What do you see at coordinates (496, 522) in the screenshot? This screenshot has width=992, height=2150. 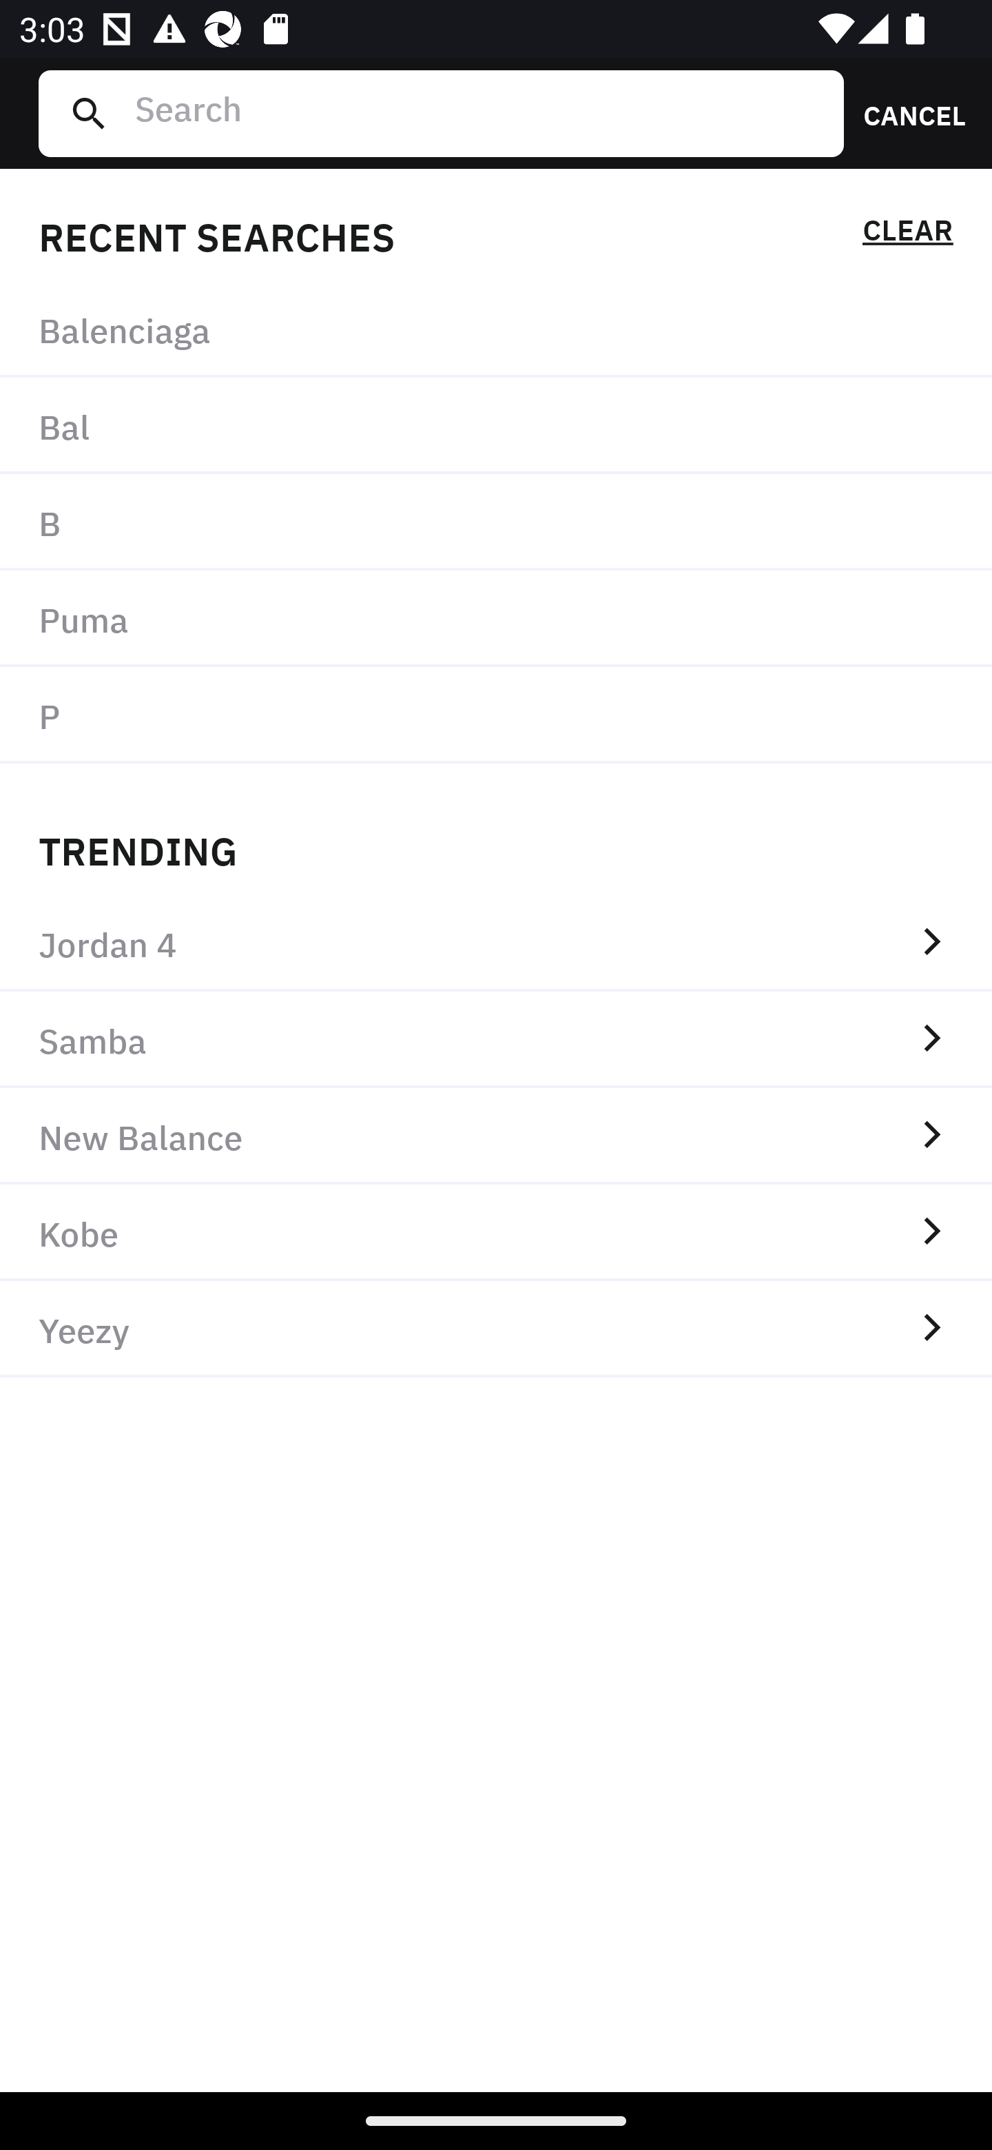 I see `B` at bounding box center [496, 522].